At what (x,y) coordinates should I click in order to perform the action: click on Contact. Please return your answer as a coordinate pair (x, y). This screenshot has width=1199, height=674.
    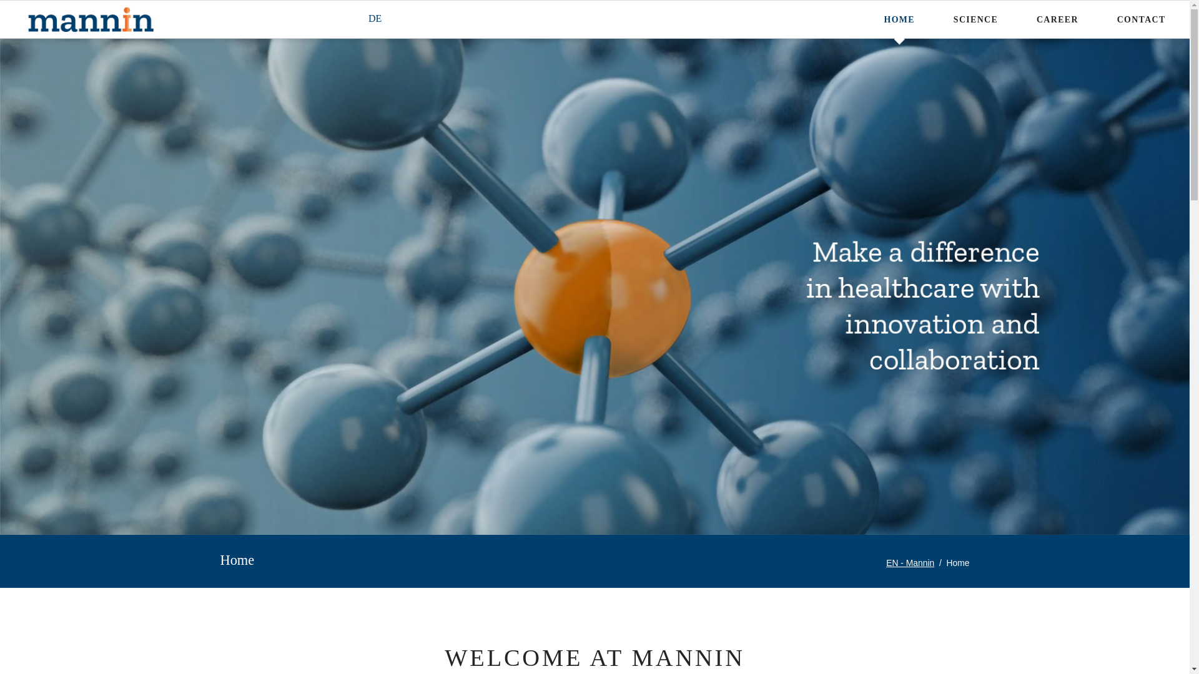
    Looking at the image, I should click on (1142, 19).